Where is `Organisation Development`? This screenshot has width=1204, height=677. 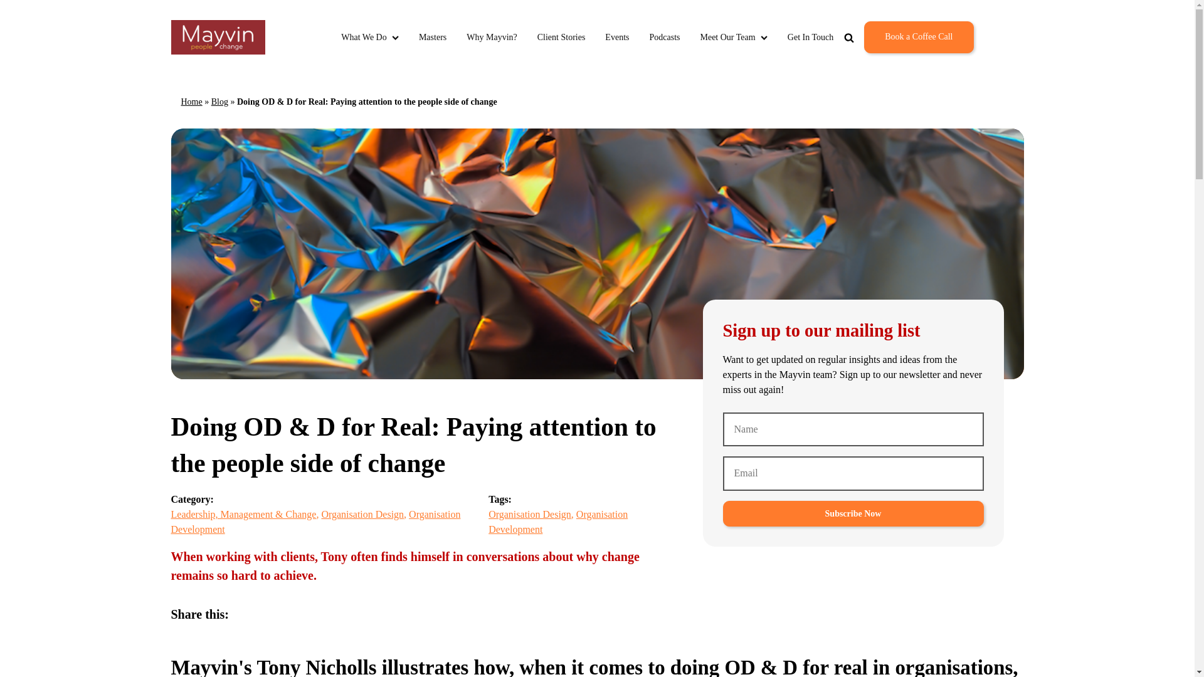
Organisation Development is located at coordinates (315, 522).